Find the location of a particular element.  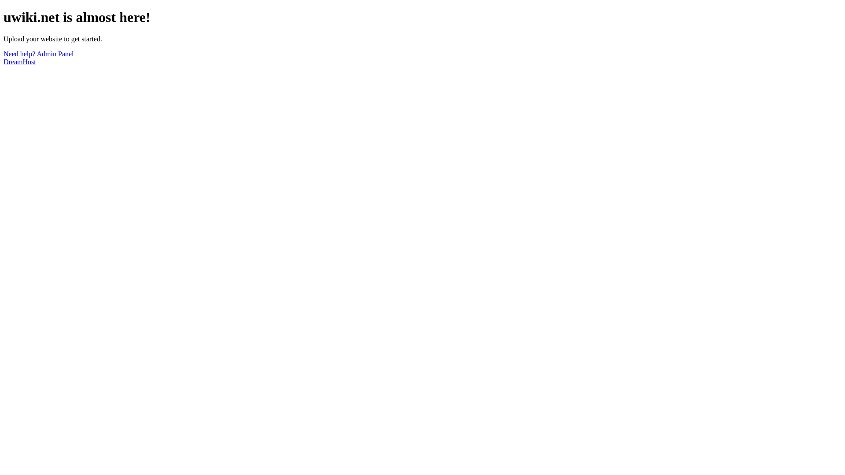

DreamHost is located at coordinates (20, 62).